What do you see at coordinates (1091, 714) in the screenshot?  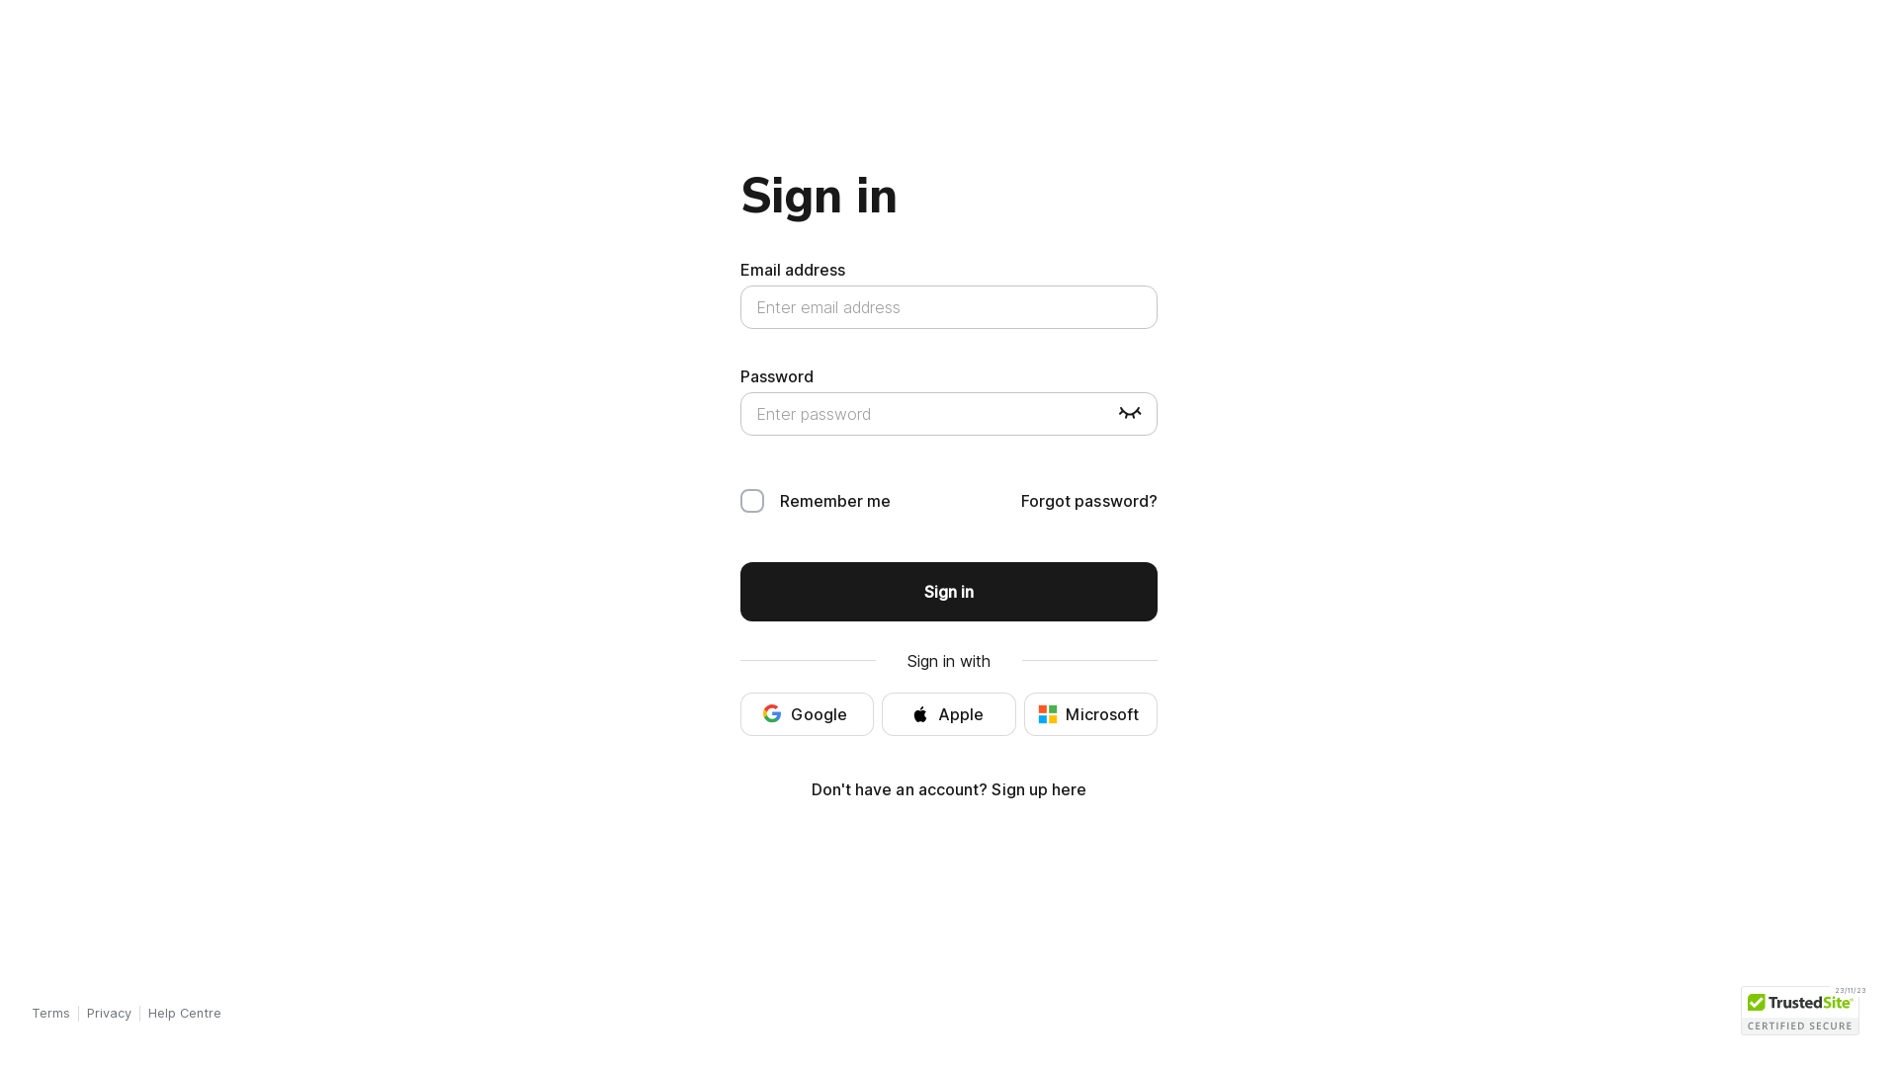 I see `Microsoft` at bounding box center [1091, 714].